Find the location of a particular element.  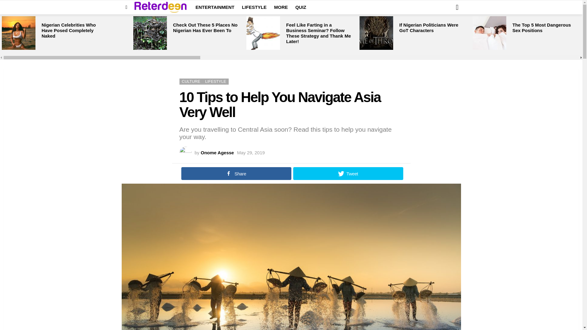

QUIZ is located at coordinates (301, 7).